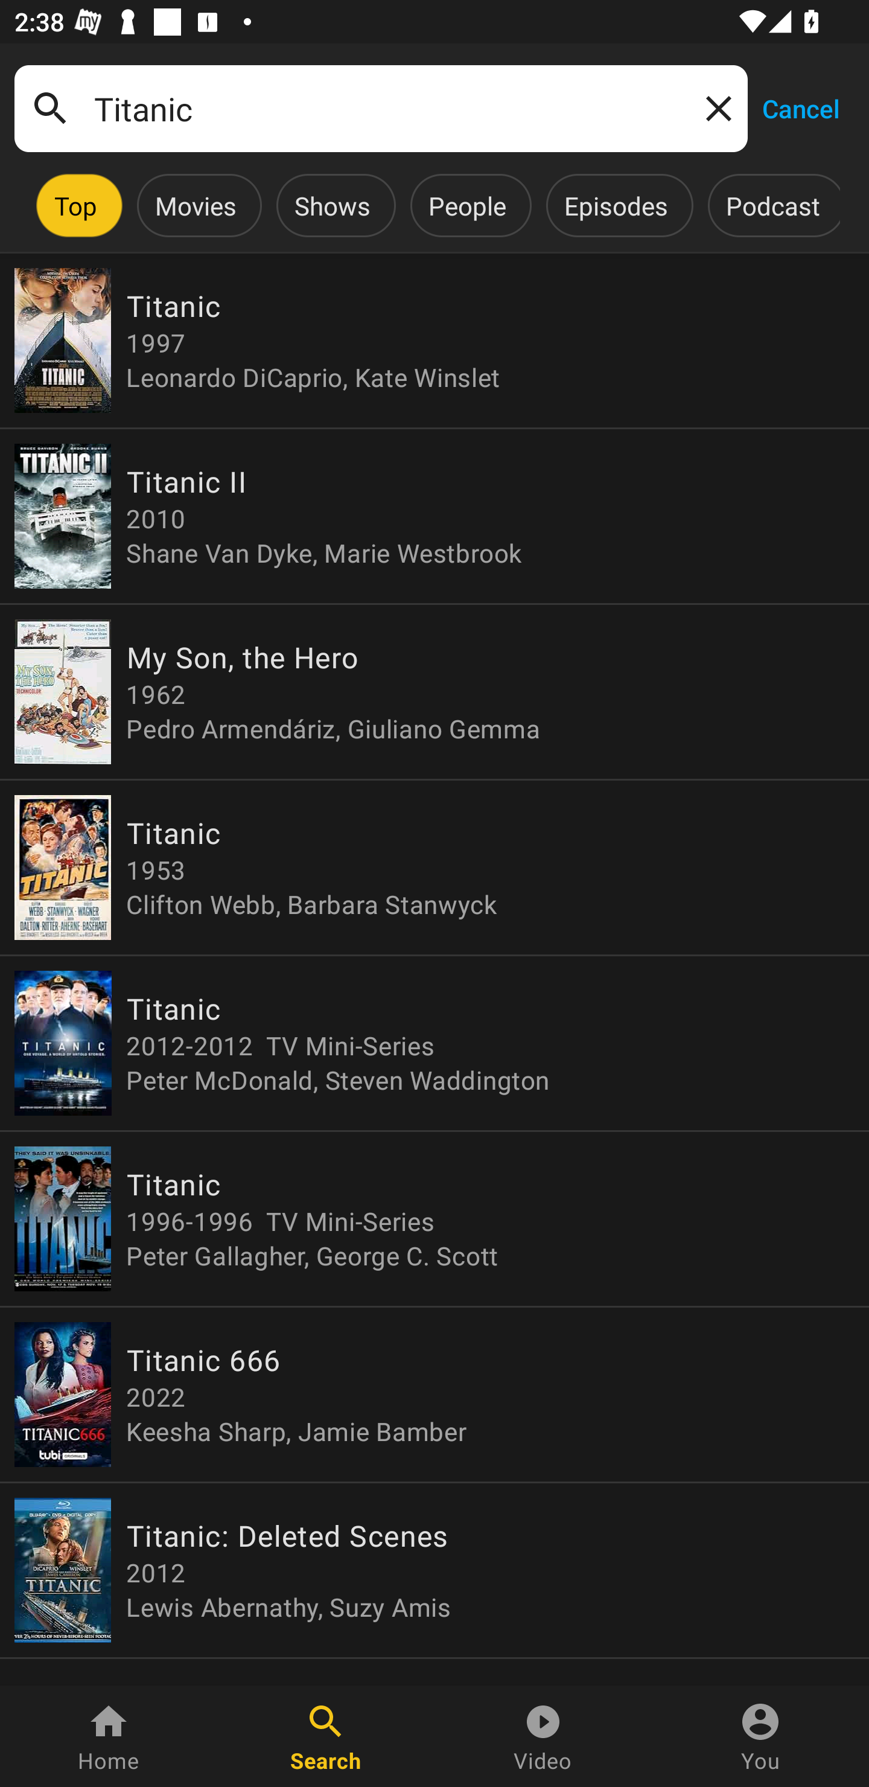 The image size is (869, 1787). I want to click on Movies, so click(196, 205).